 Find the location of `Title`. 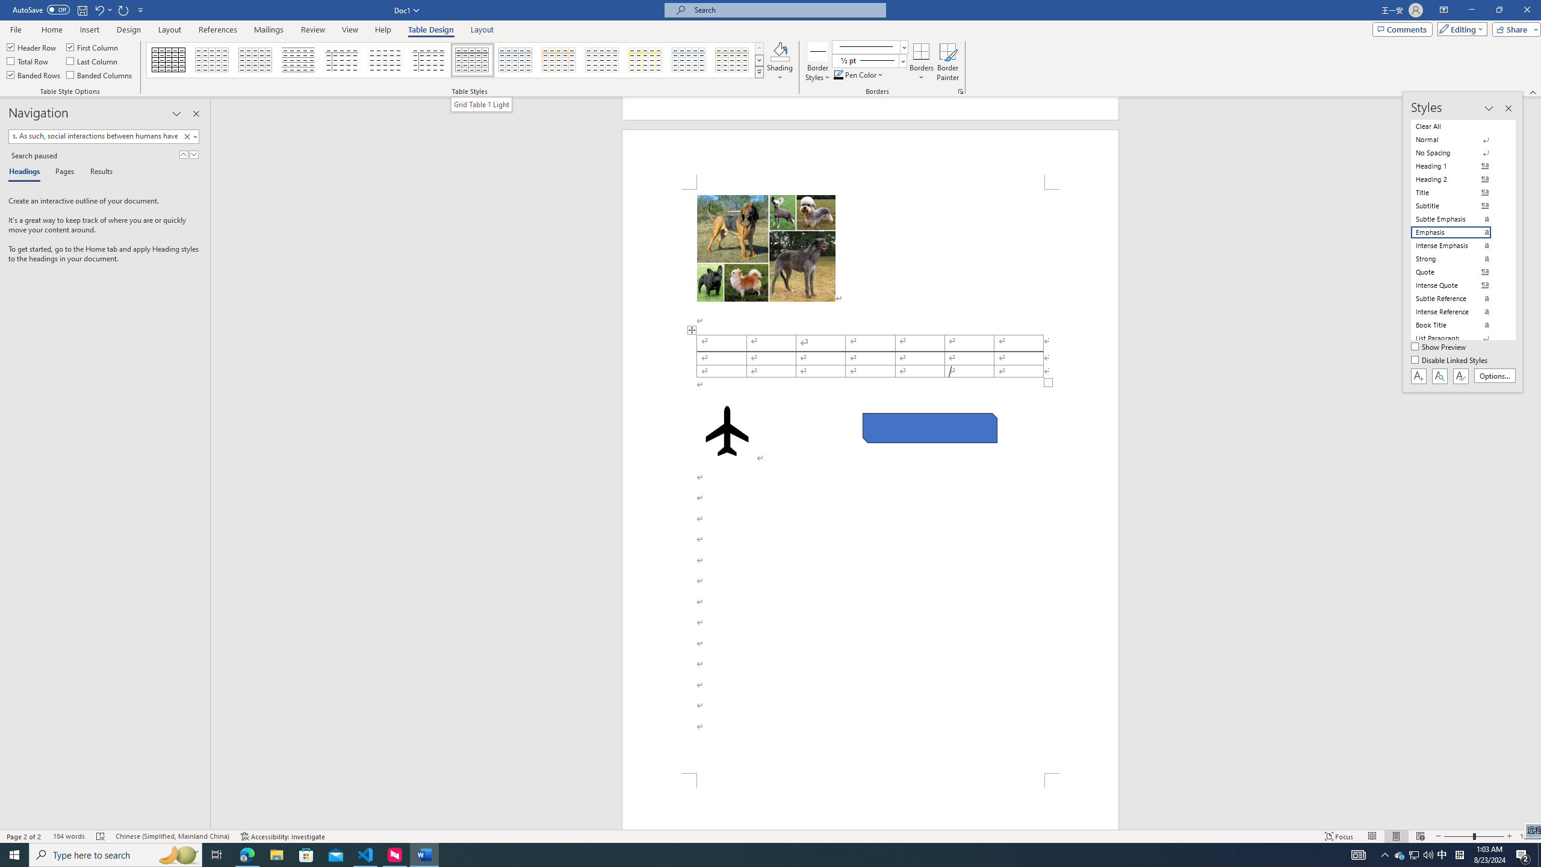

Title is located at coordinates (1458, 193).